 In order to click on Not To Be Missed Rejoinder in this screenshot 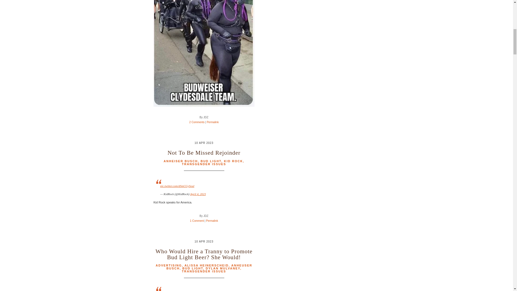, I will do `click(204, 153)`.